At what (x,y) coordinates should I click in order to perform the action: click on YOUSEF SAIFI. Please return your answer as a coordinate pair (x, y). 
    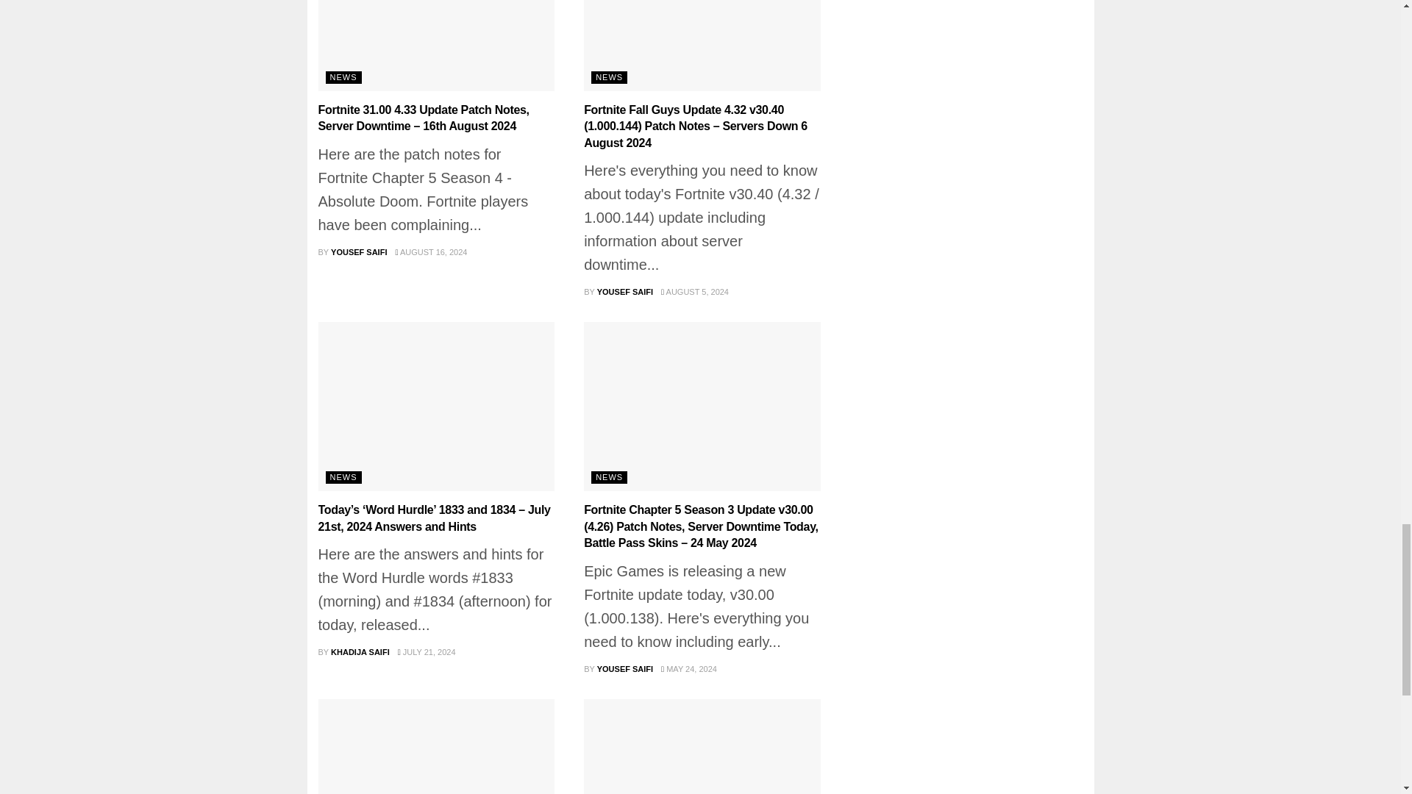
    Looking at the image, I should click on (625, 668).